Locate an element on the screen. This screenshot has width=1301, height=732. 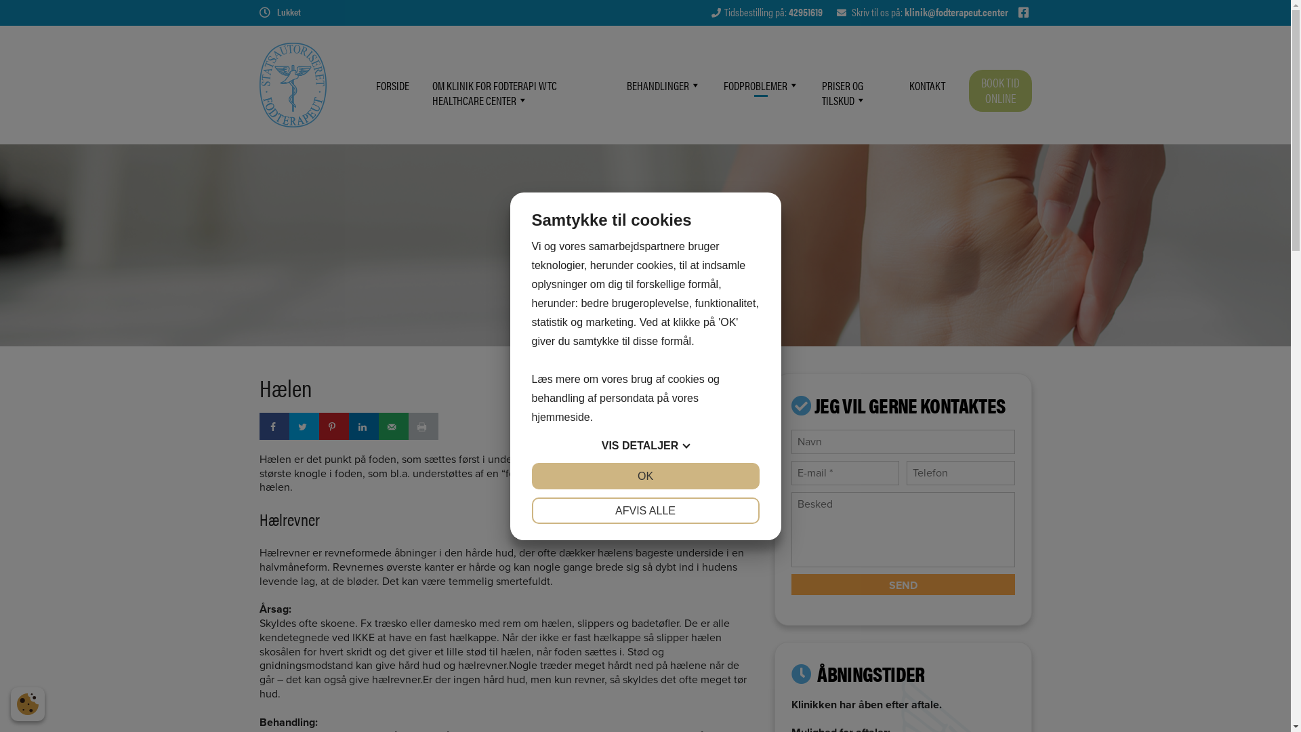
FODPROBLEMER is located at coordinates (762, 85).